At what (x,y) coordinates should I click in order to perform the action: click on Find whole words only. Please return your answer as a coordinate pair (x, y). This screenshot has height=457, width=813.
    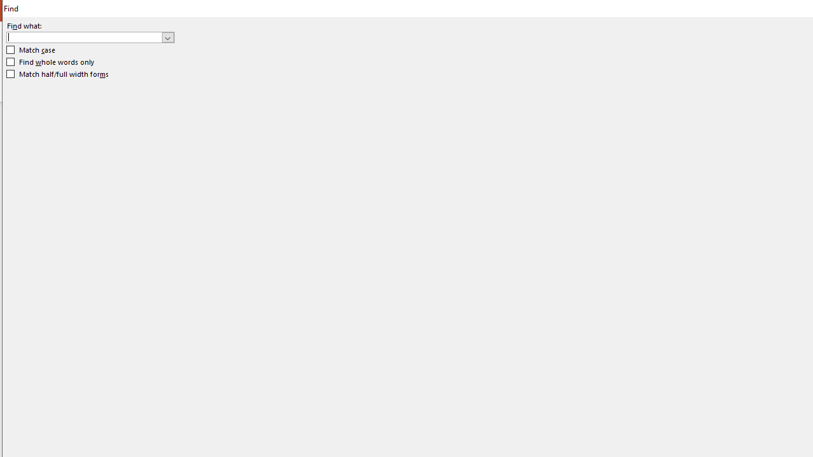
    Looking at the image, I should click on (51, 62).